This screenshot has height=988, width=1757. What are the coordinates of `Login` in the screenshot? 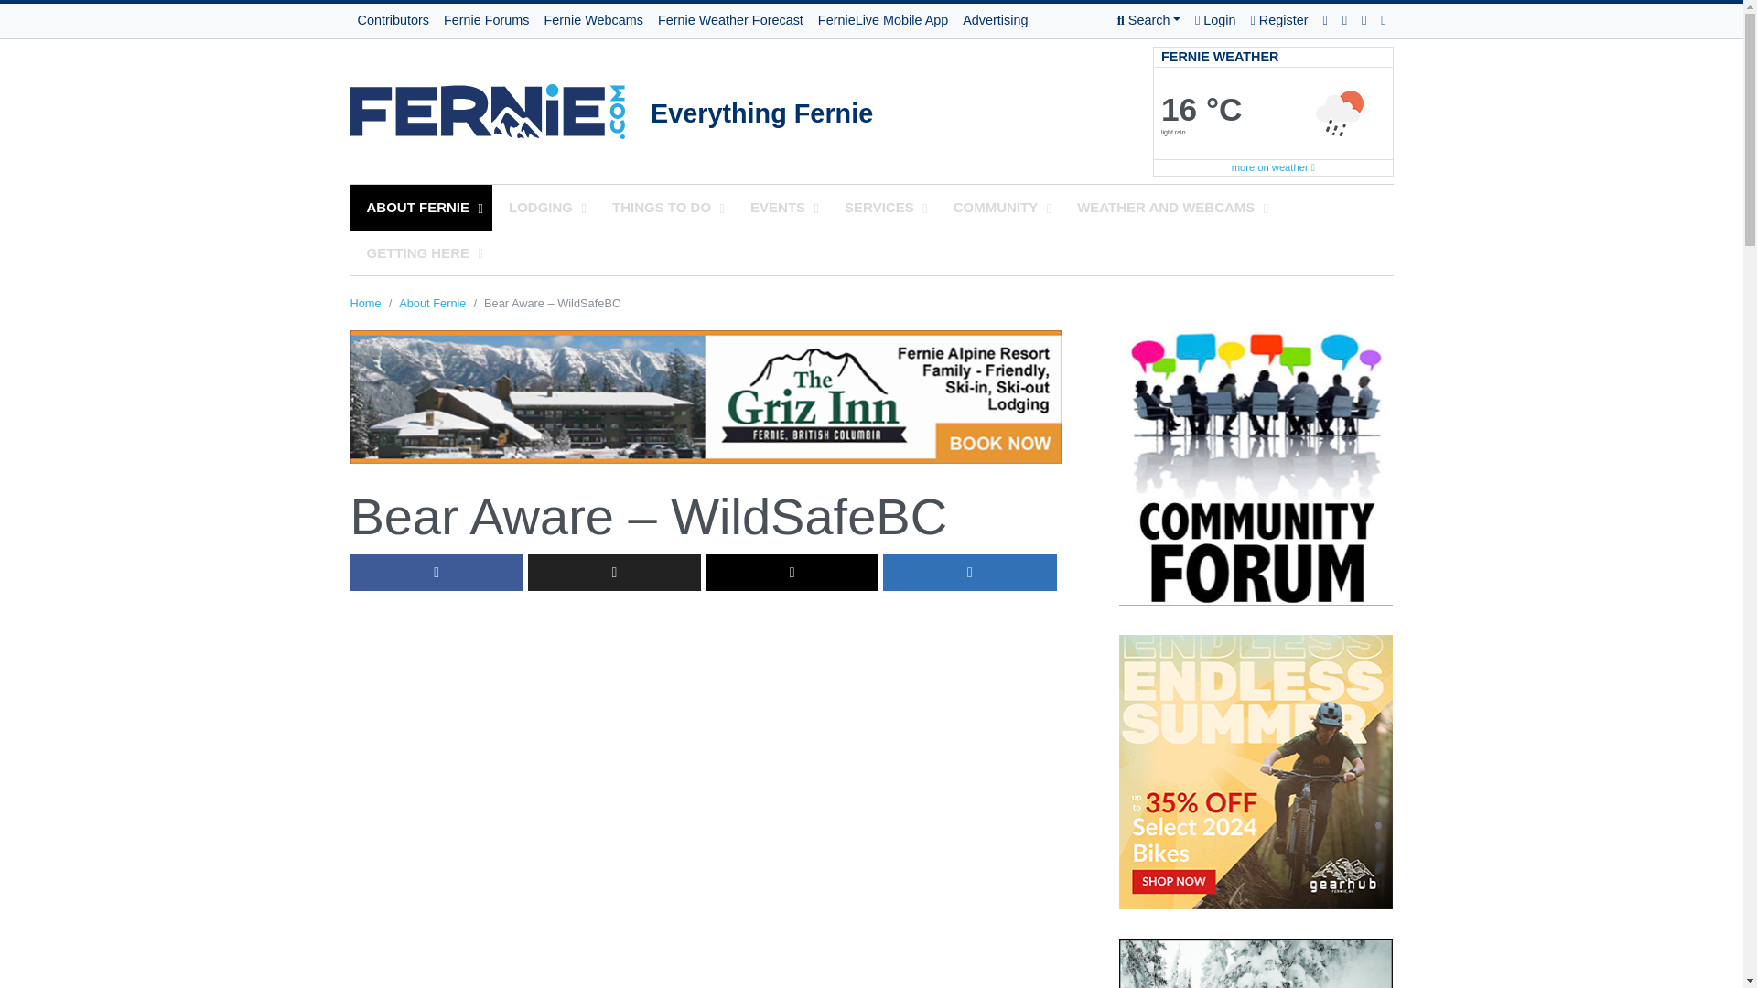 It's located at (1214, 21).